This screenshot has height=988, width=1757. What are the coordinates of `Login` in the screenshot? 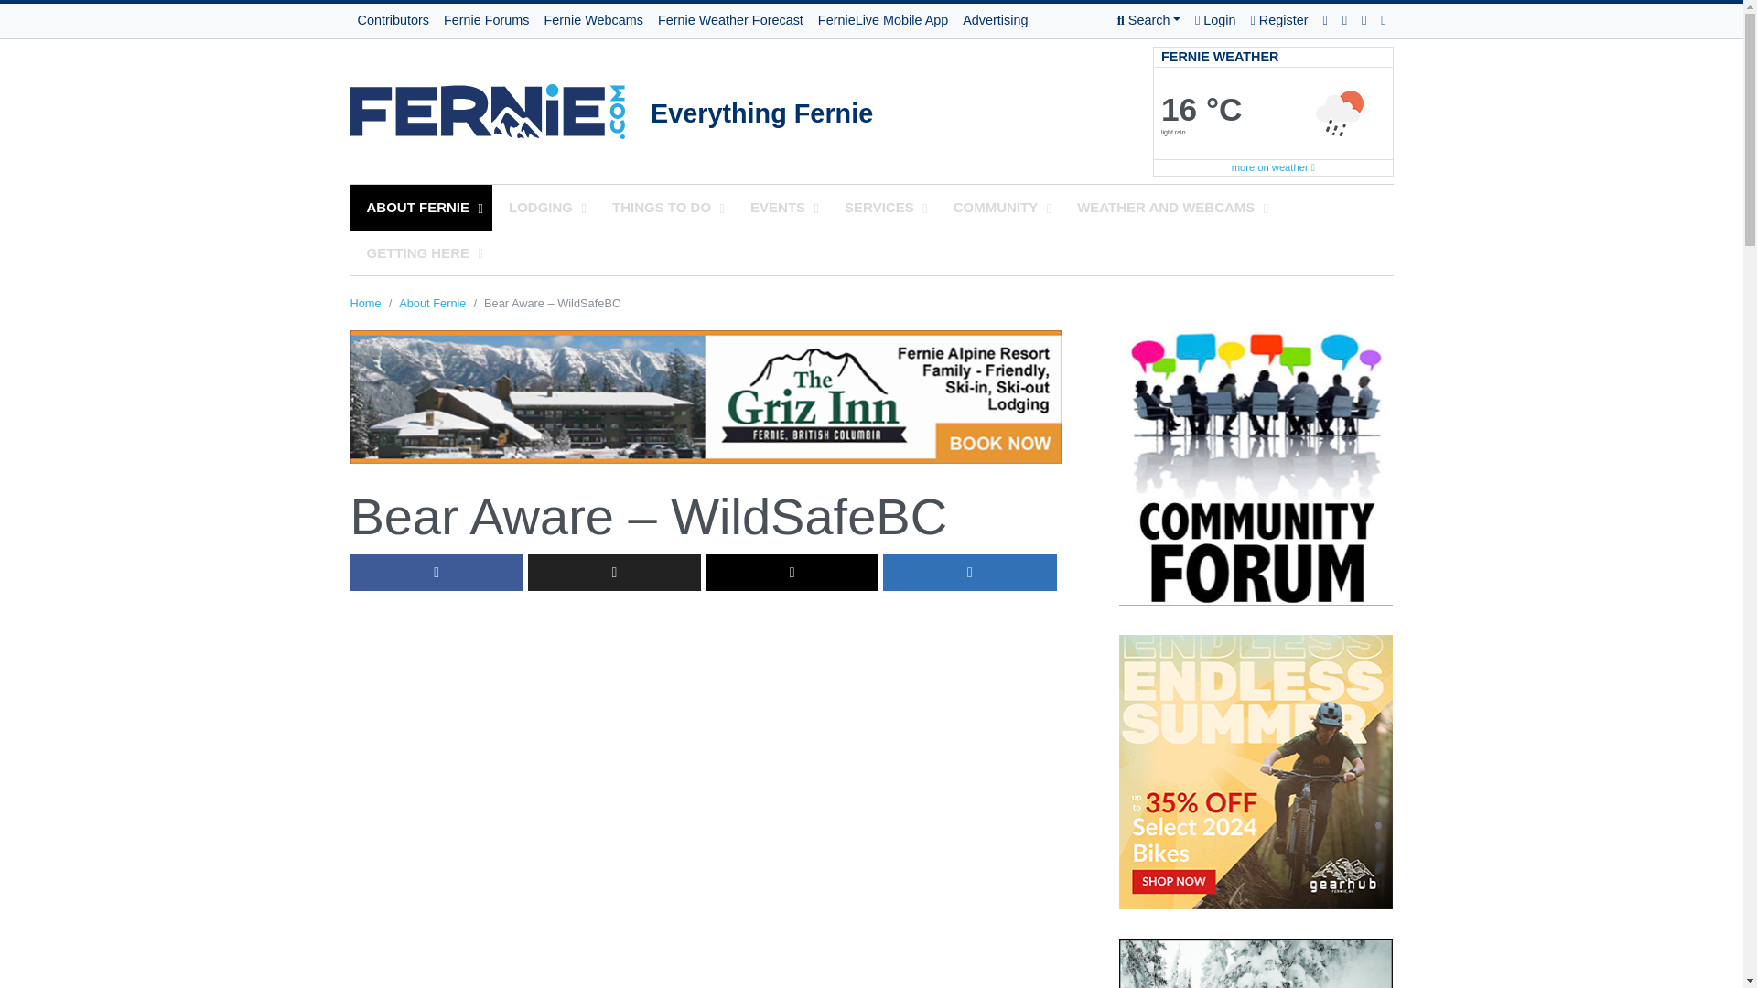 It's located at (1214, 21).